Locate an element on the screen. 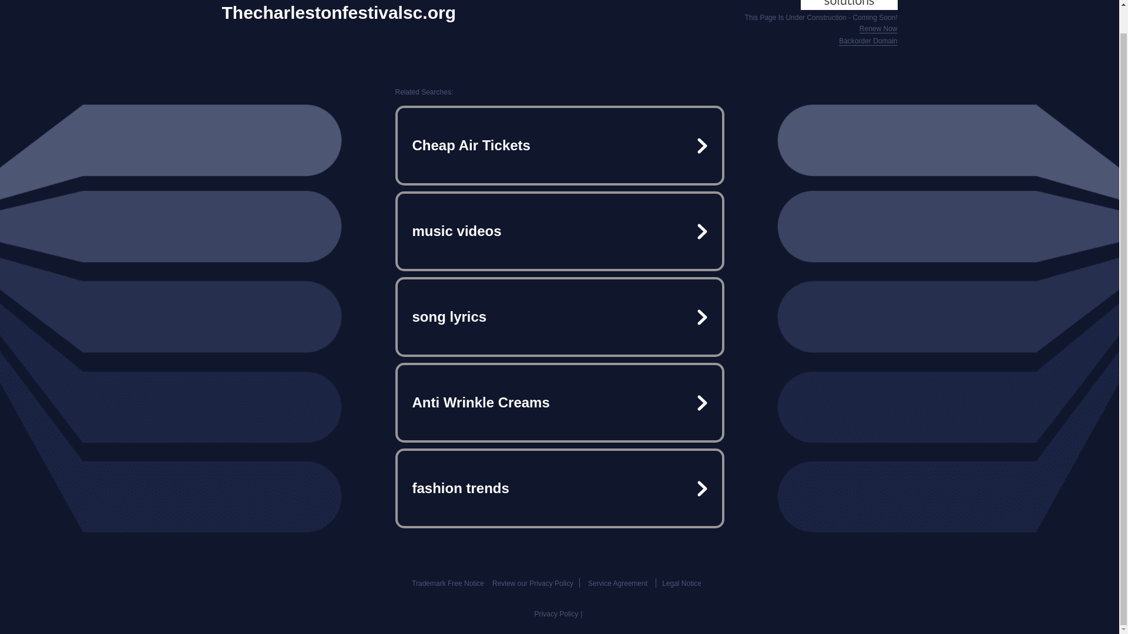  fashion trends is located at coordinates (559, 488).